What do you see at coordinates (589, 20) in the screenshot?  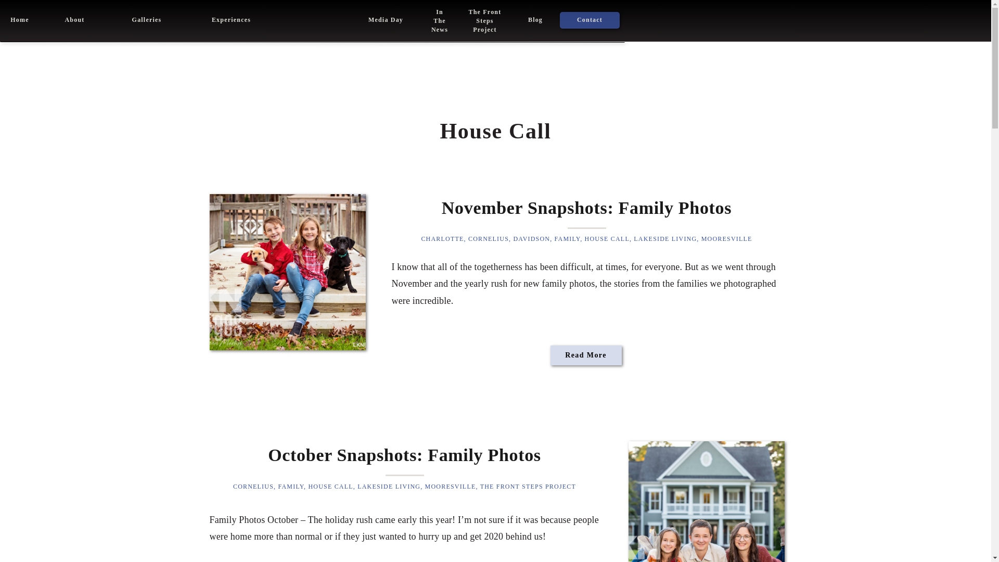 I see `October Snapshots: Family Photos` at bounding box center [589, 20].